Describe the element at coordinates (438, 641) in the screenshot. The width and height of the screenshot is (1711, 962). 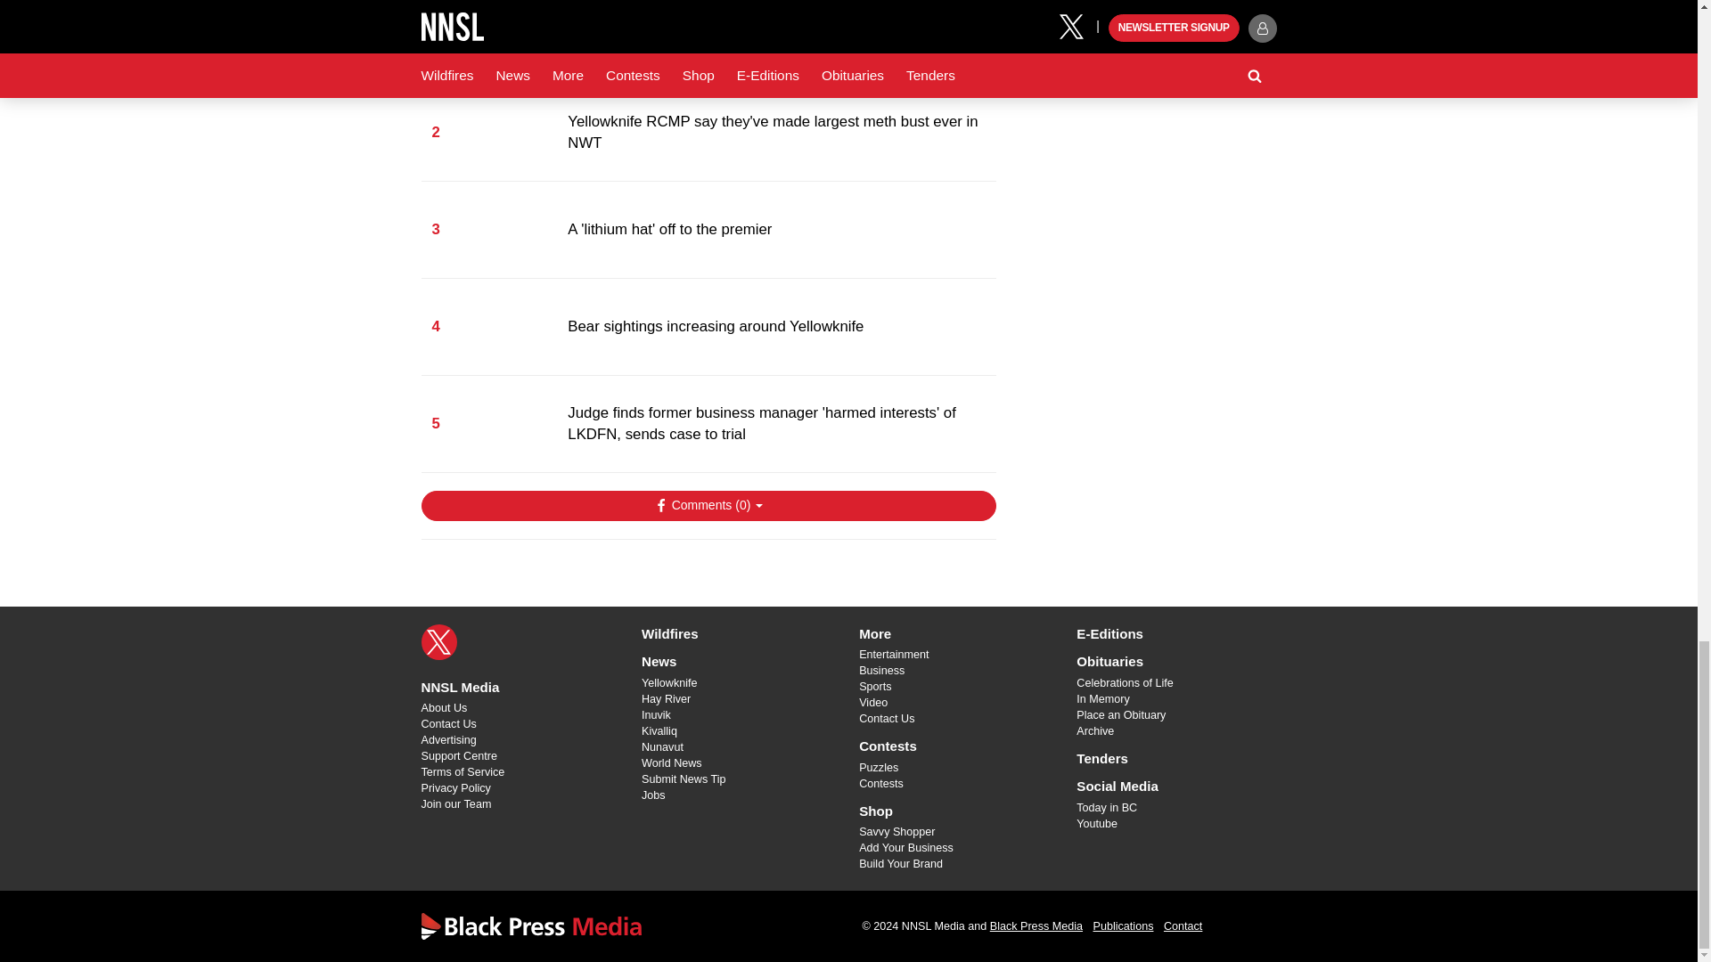
I see `X` at that location.